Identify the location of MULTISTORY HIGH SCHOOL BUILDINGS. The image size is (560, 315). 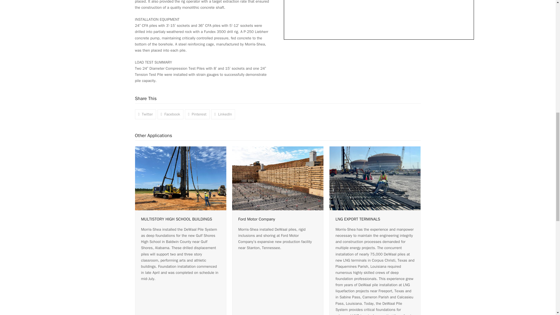
(180, 178).